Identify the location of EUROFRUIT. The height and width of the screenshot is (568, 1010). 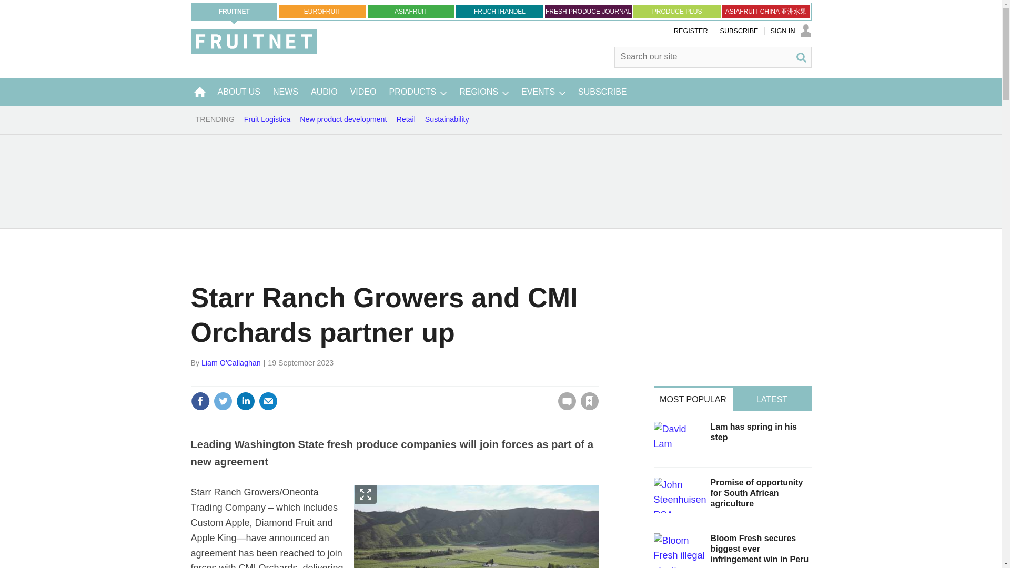
(322, 11).